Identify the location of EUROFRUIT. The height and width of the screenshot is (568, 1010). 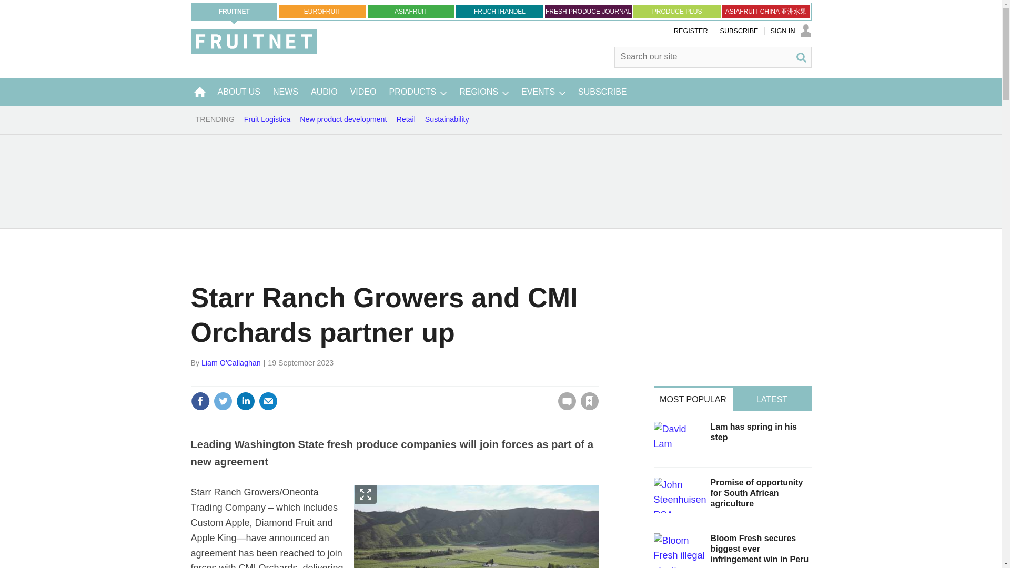
(322, 11).